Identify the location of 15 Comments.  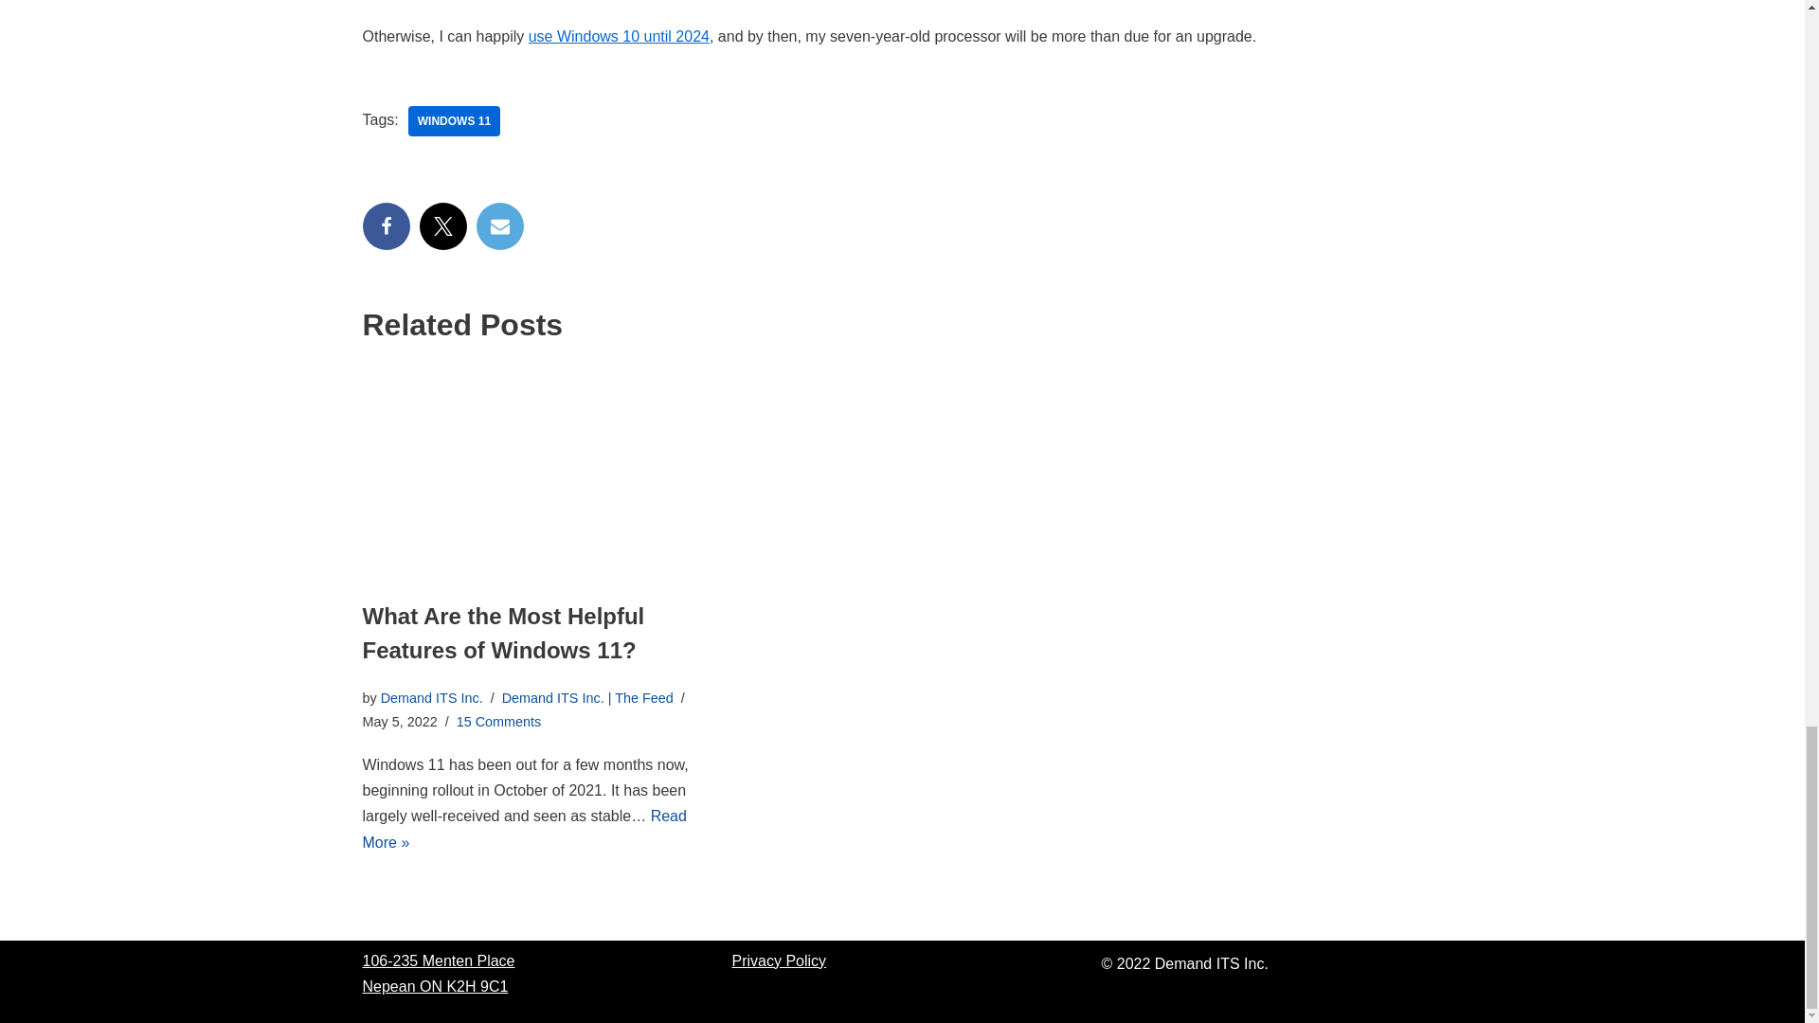
(498, 722).